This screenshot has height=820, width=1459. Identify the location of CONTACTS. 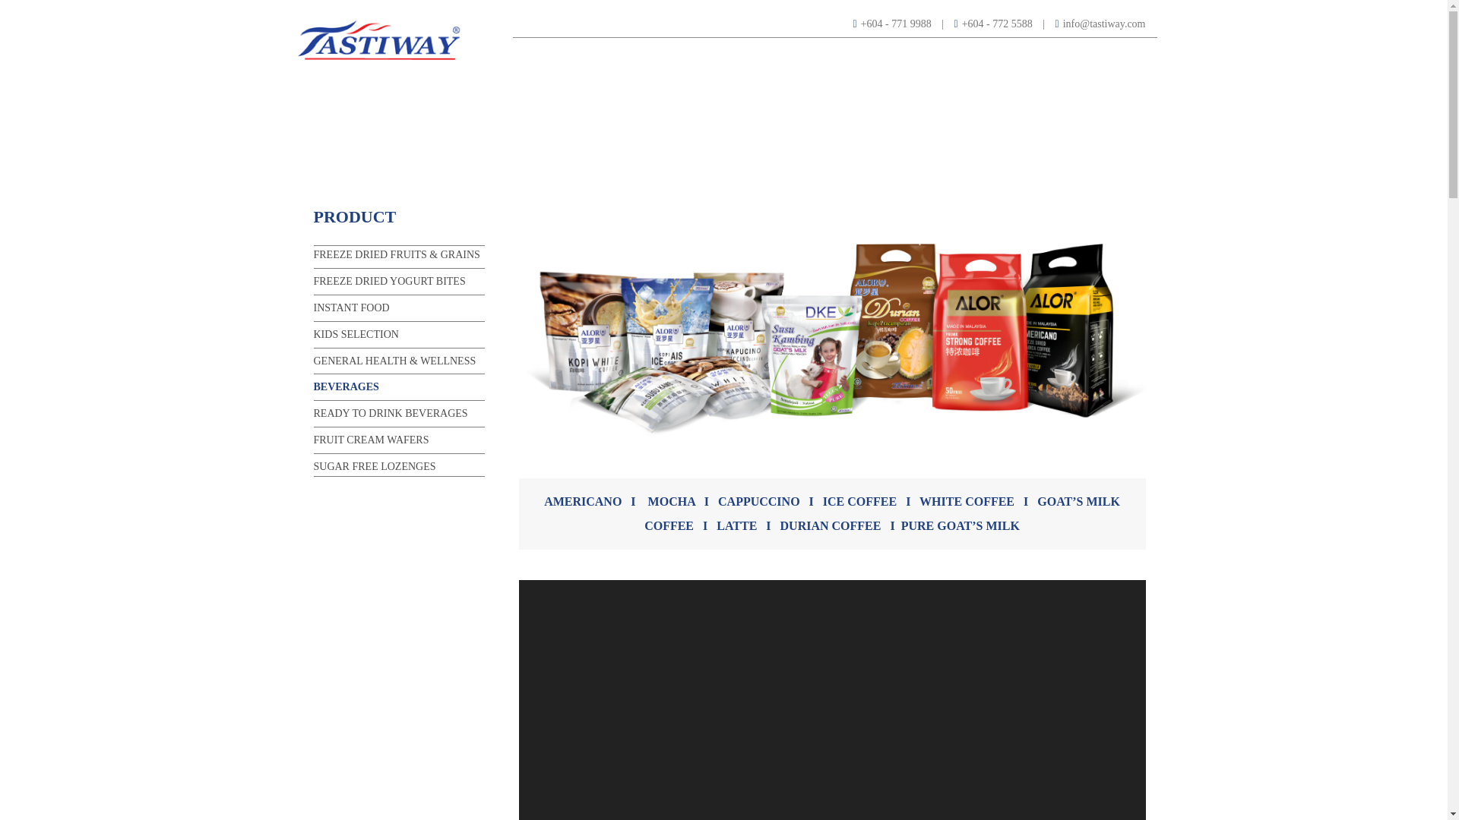
(1106, 55).